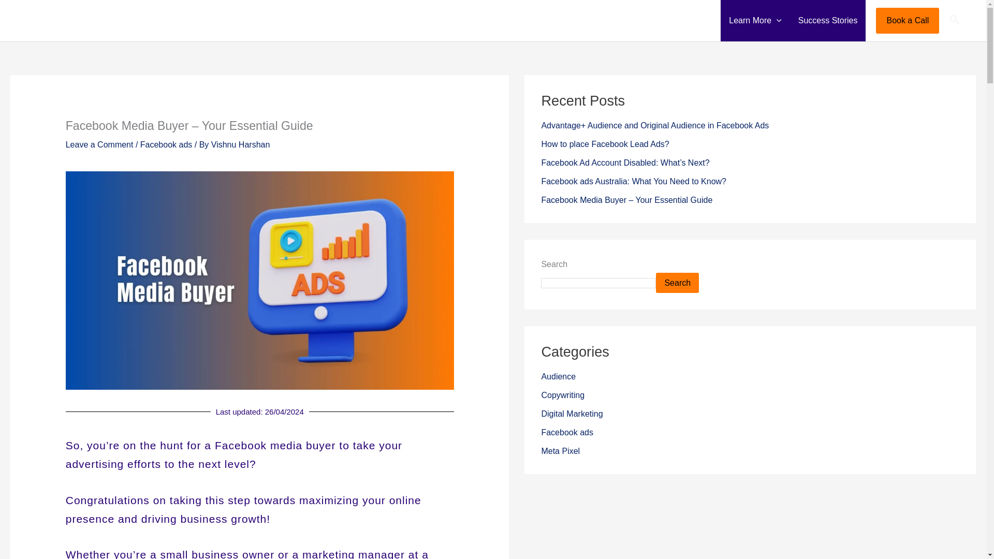  What do you see at coordinates (907, 21) in the screenshot?
I see `Book a Call` at bounding box center [907, 21].